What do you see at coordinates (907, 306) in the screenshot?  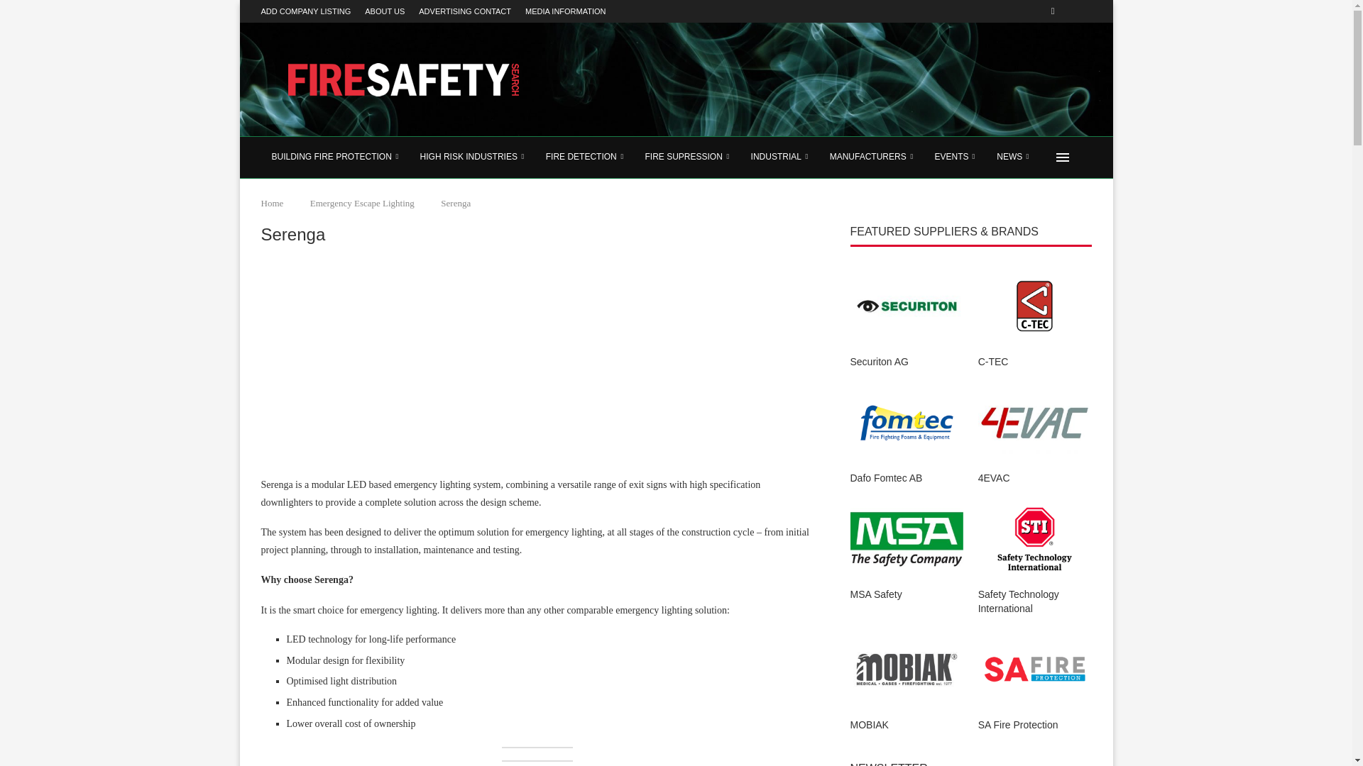 I see `Securiton AG` at bounding box center [907, 306].